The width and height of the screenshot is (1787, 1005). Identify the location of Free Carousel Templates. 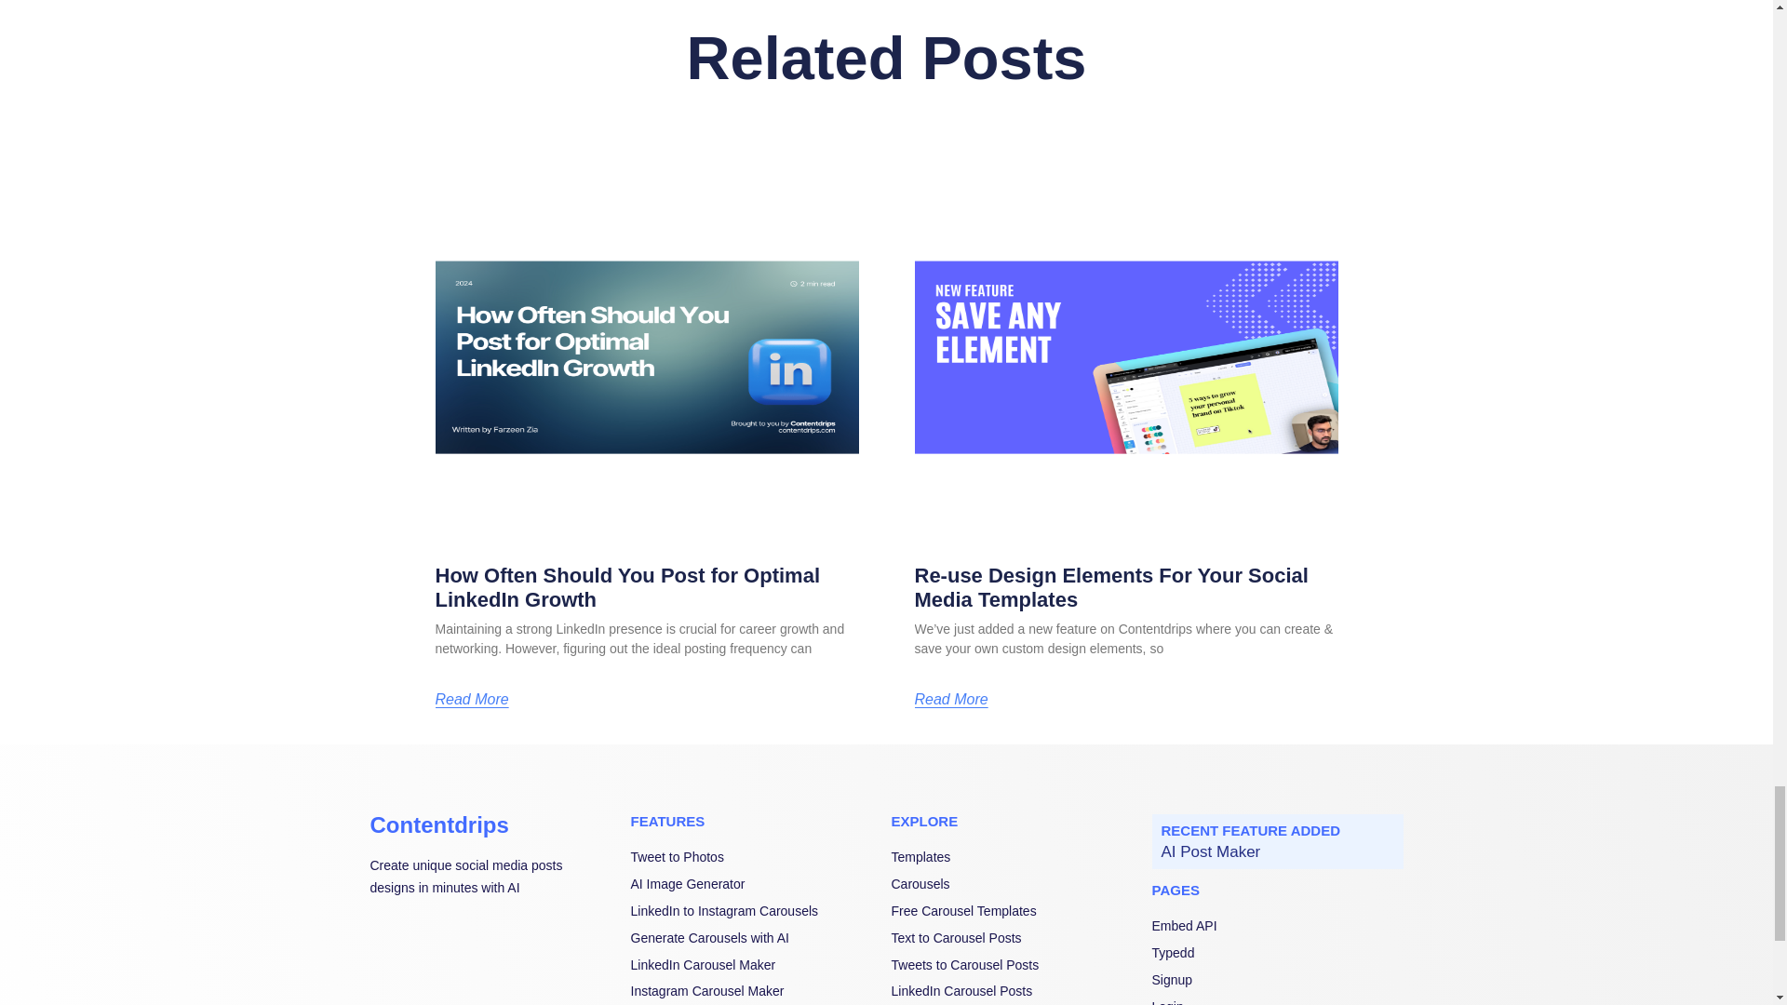
(1017, 912).